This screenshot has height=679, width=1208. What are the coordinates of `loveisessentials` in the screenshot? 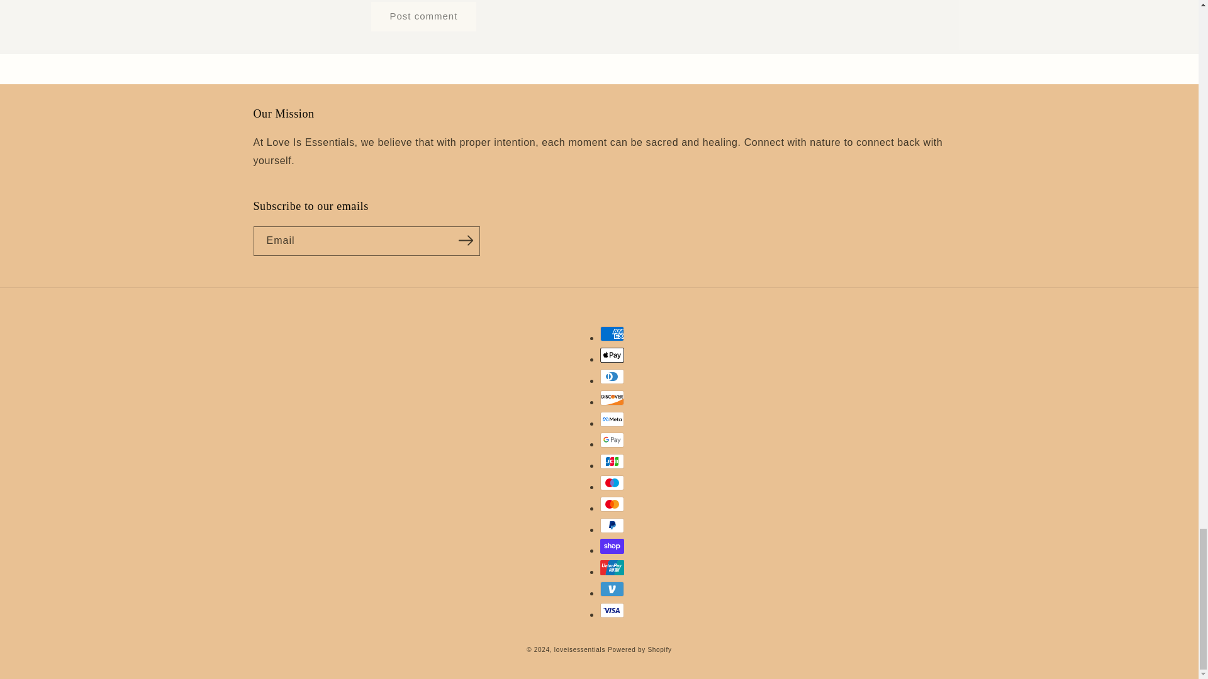 It's located at (579, 649).